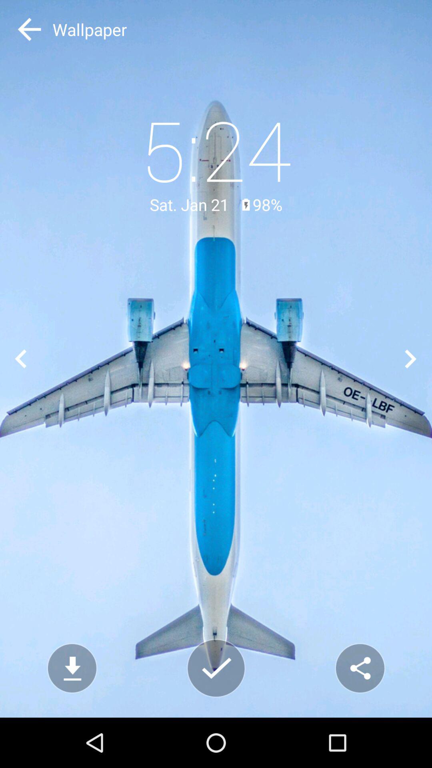 Image resolution: width=432 pixels, height=768 pixels. Describe the element at coordinates (411, 358) in the screenshot. I see `navigate to the right` at that location.